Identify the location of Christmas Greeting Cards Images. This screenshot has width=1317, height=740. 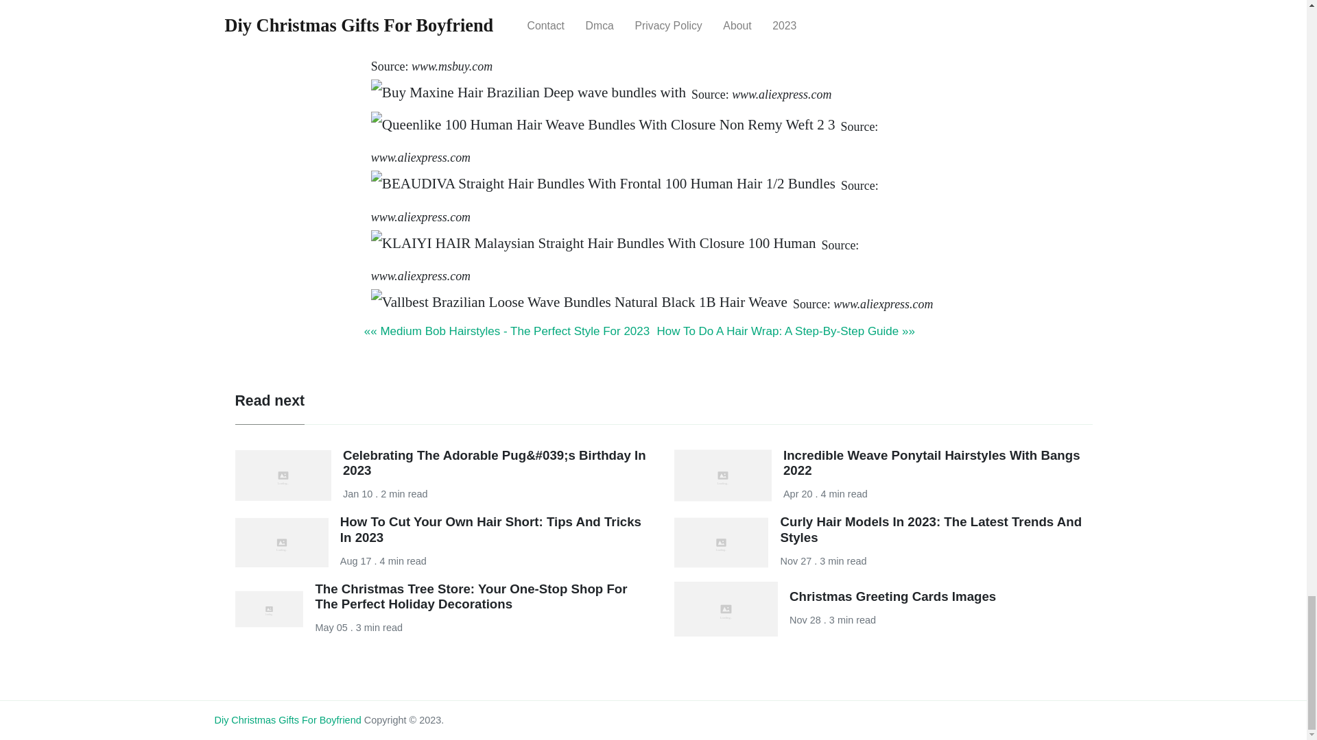
(892, 596).